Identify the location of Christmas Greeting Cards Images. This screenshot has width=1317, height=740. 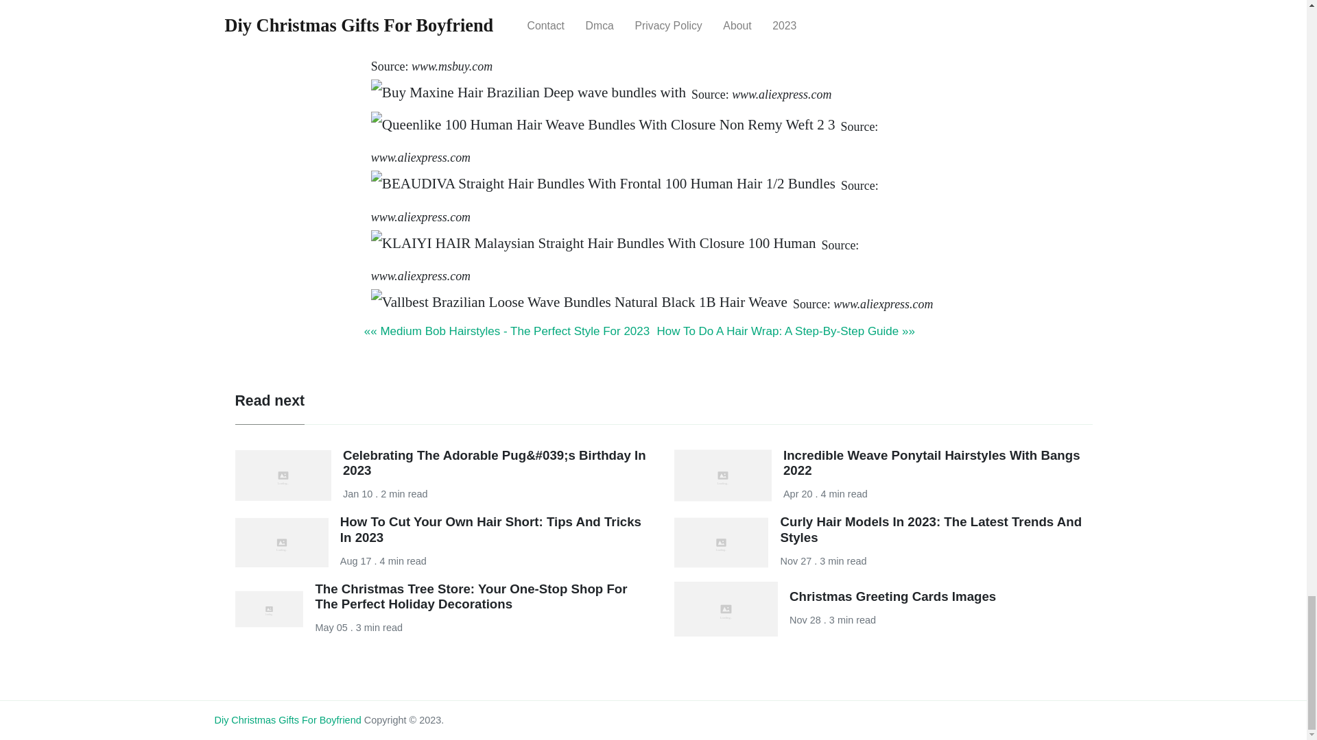
(892, 596).